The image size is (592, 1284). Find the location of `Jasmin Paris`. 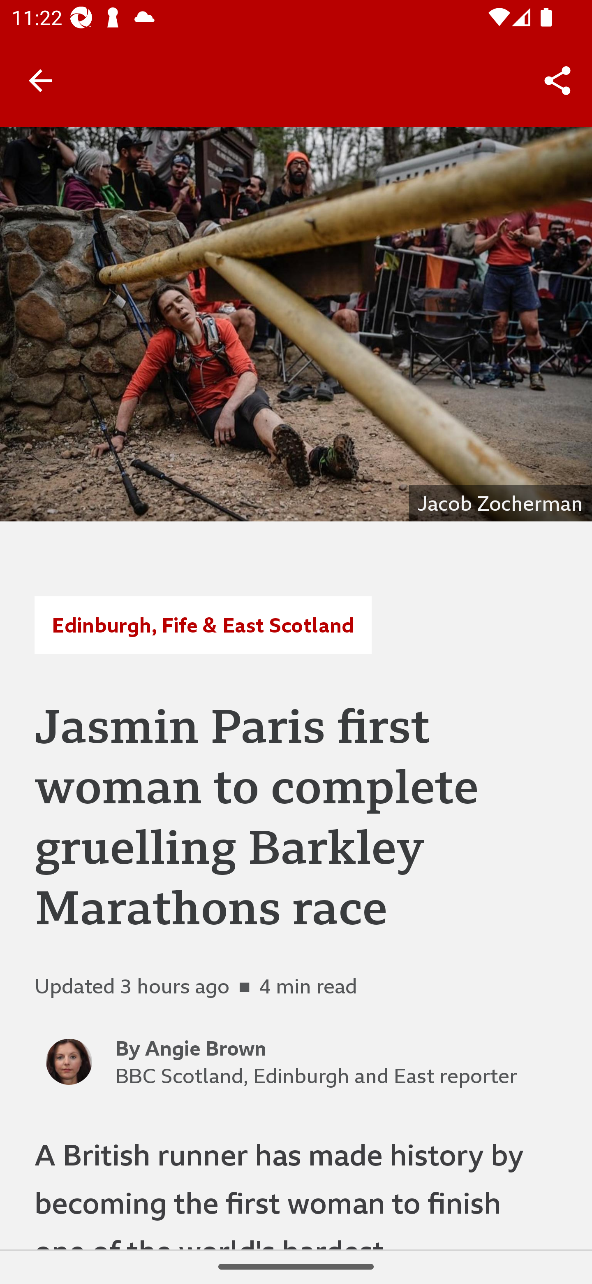

Jasmin Paris is located at coordinates (296, 324).